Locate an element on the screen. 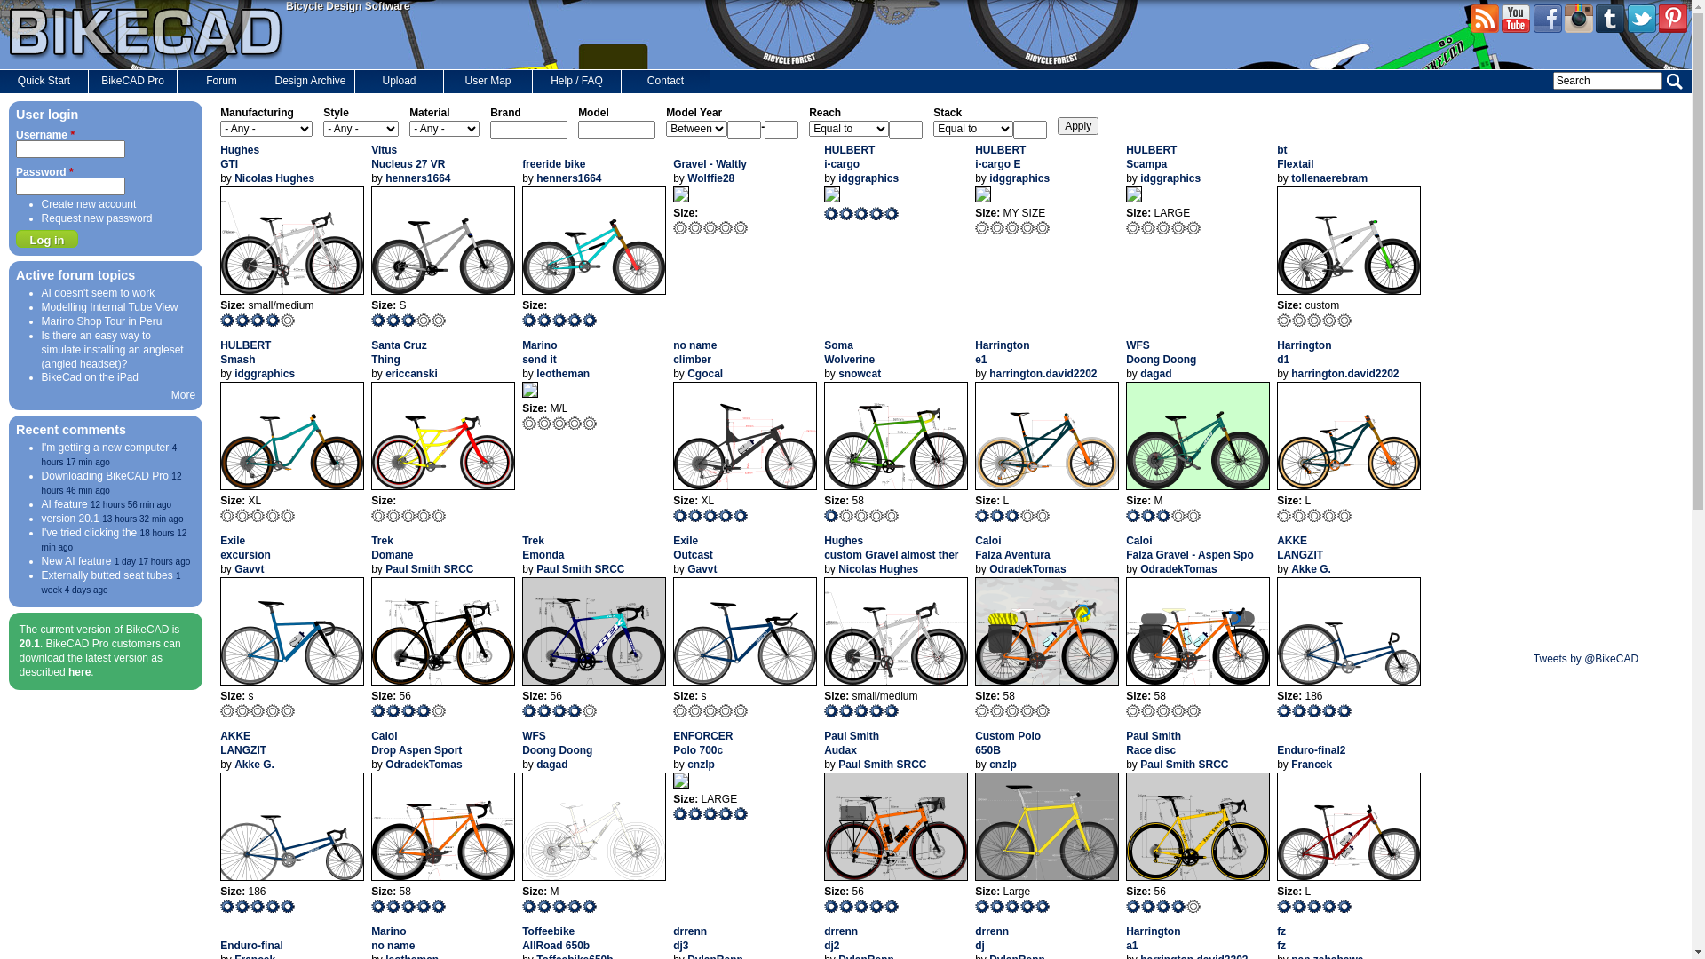 The width and height of the screenshot is (1705, 959). Give Outcast 1/5 is located at coordinates (680, 710).